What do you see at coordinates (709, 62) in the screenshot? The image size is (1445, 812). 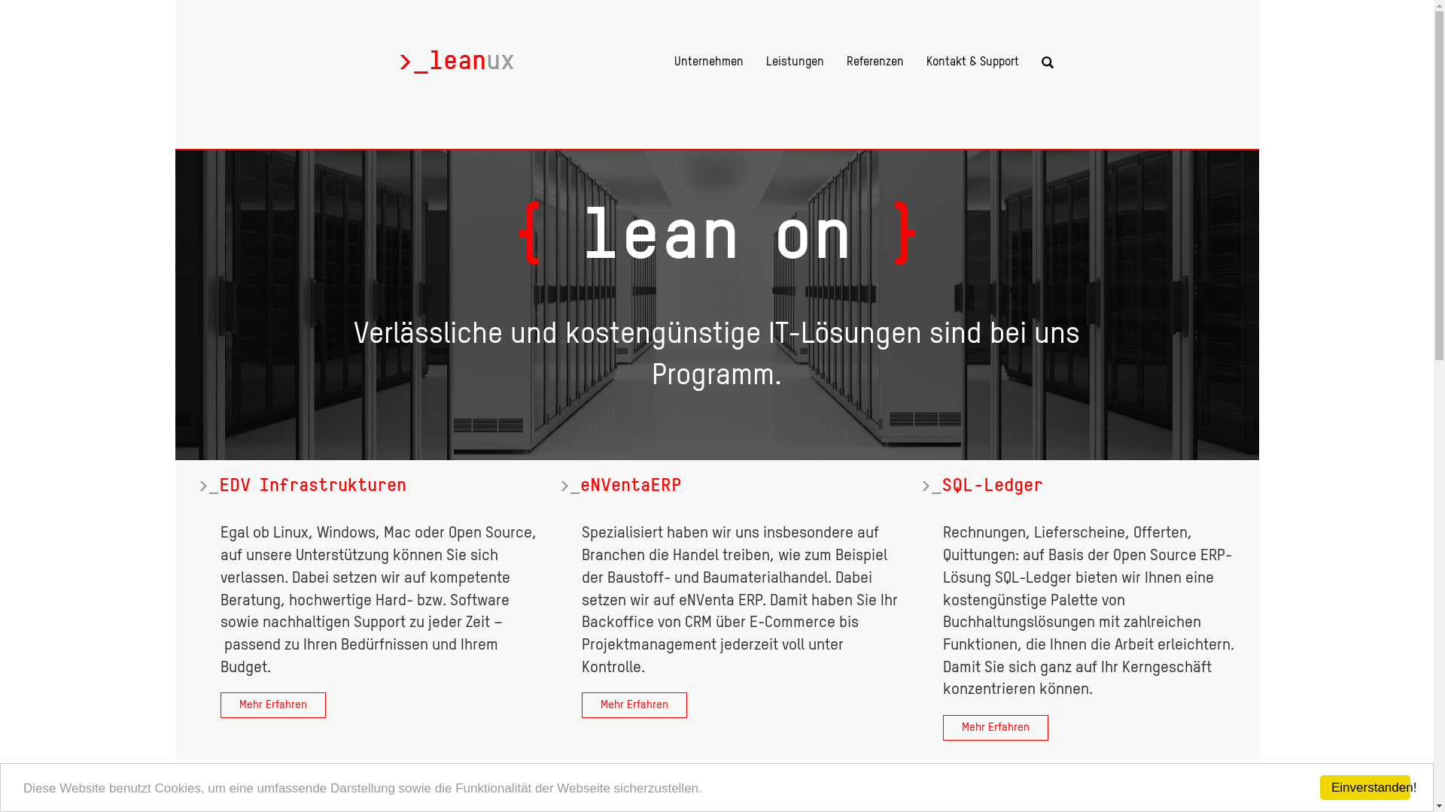 I see `Unternehmen` at bounding box center [709, 62].